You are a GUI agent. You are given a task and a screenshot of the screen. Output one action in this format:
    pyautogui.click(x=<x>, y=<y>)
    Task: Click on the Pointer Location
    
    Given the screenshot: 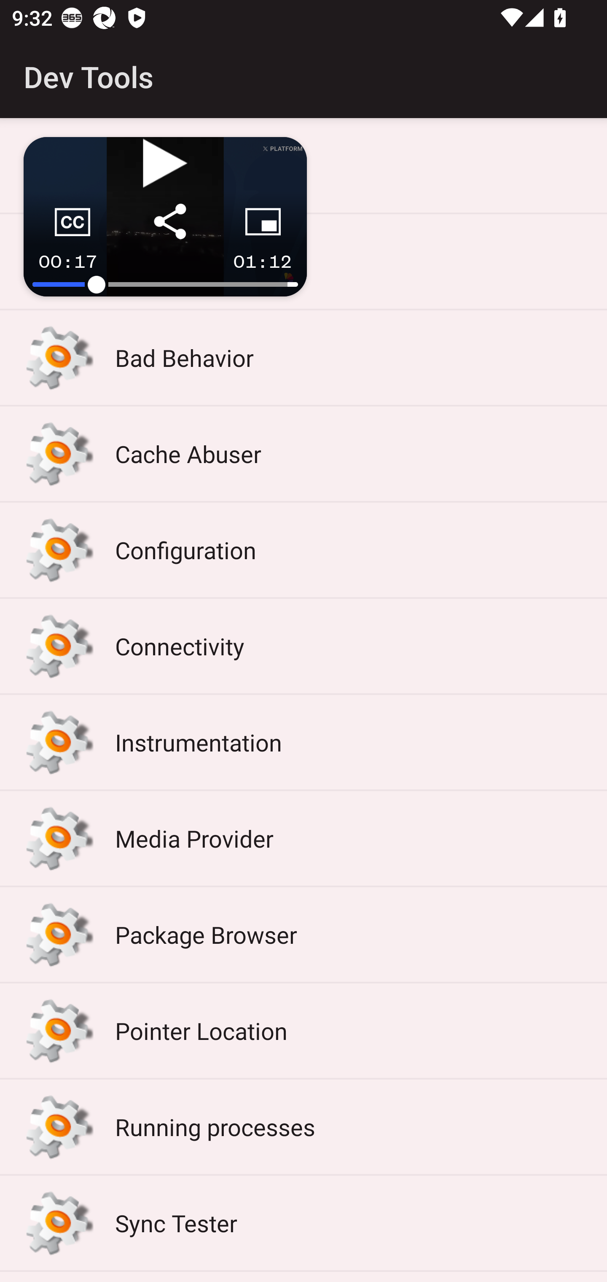 What is the action you would take?
    pyautogui.click(x=303, y=1031)
    